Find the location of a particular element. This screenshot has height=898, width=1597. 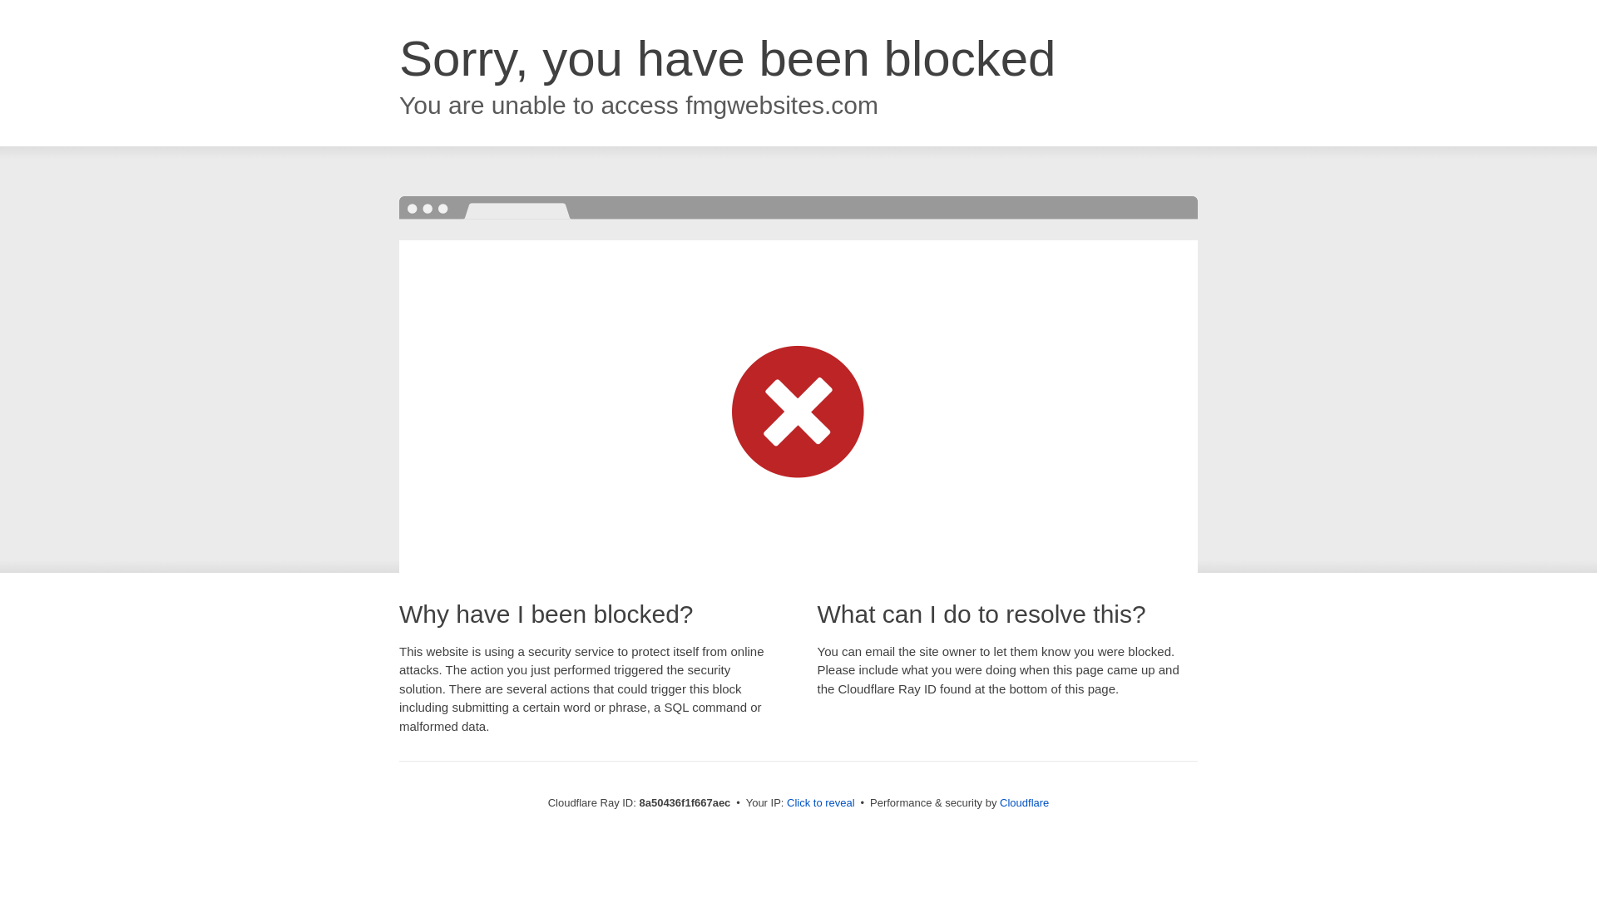

Click to reveal is located at coordinates (820, 803).